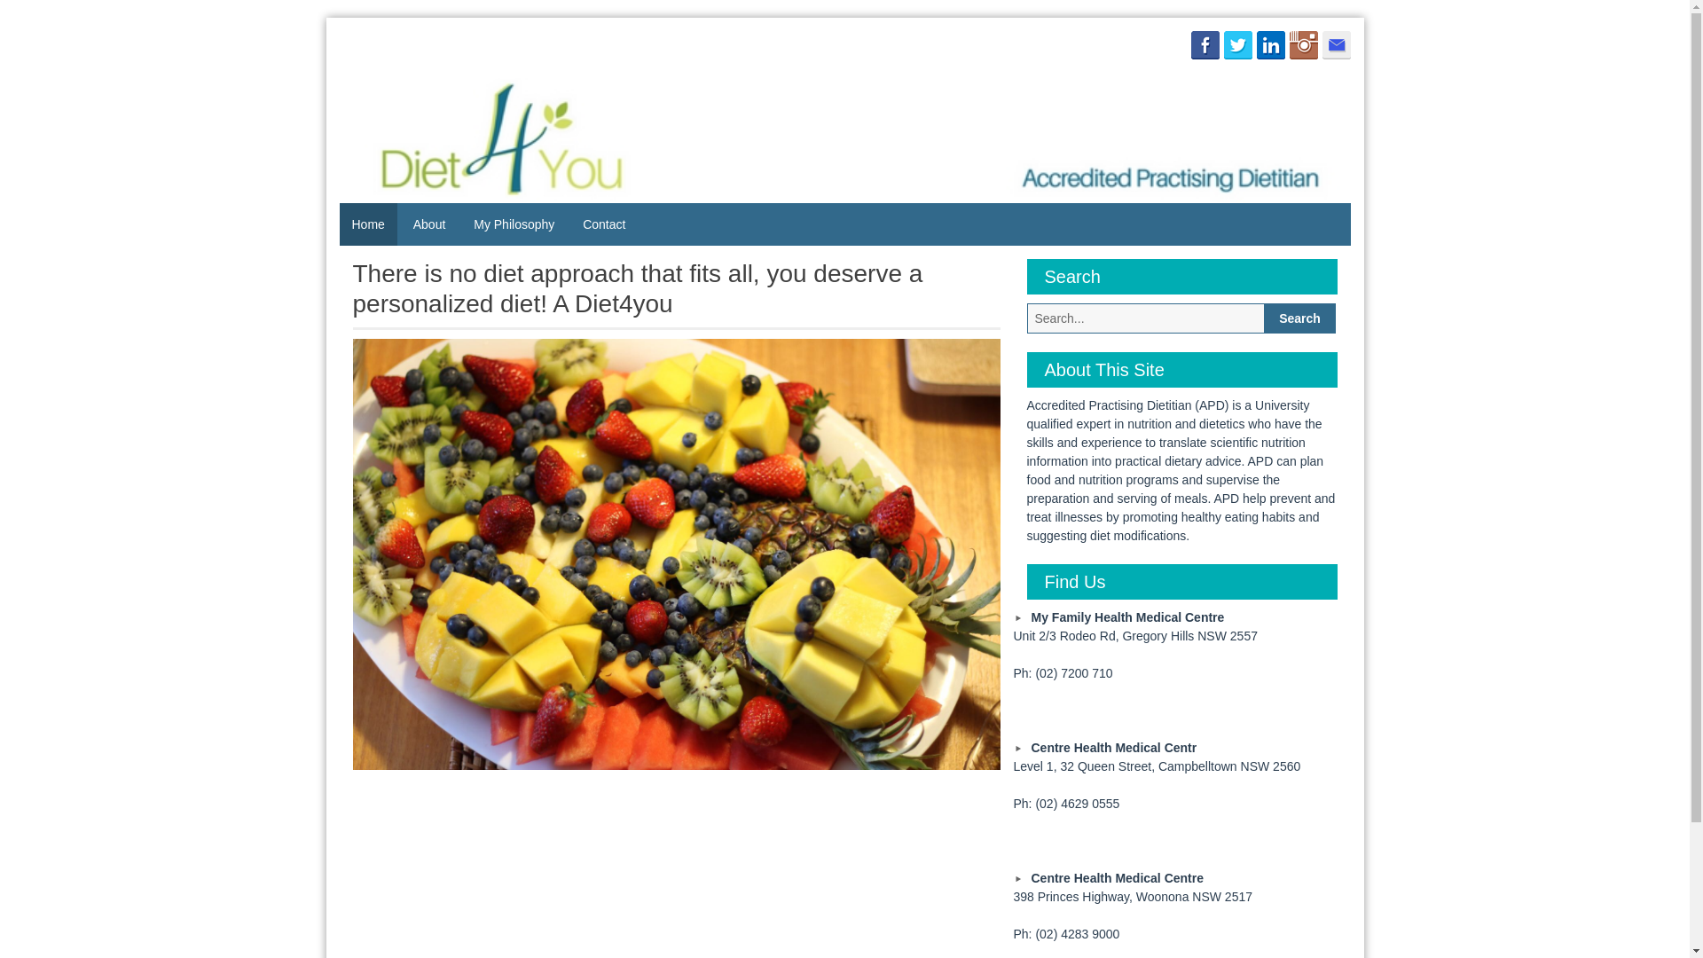 The width and height of the screenshot is (1703, 958). What do you see at coordinates (367, 224) in the screenshot?
I see `Home` at bounding box center [367, 224].